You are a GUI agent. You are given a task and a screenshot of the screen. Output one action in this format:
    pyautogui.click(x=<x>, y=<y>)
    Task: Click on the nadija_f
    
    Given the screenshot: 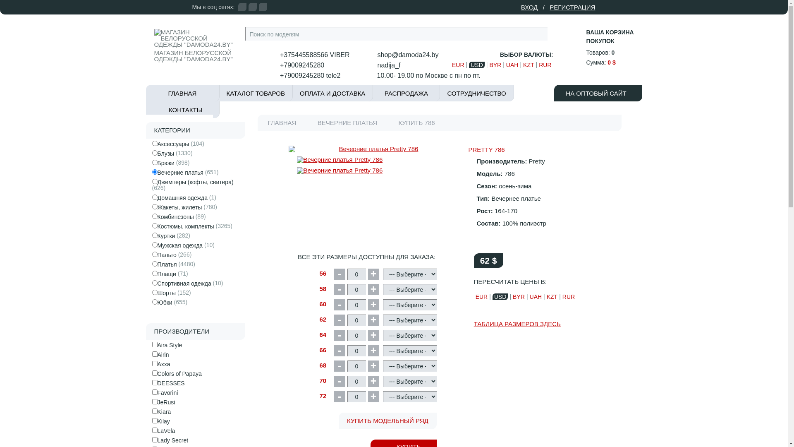 What is the action you would take?
    pyautogui.click(x=385, y=65)
    